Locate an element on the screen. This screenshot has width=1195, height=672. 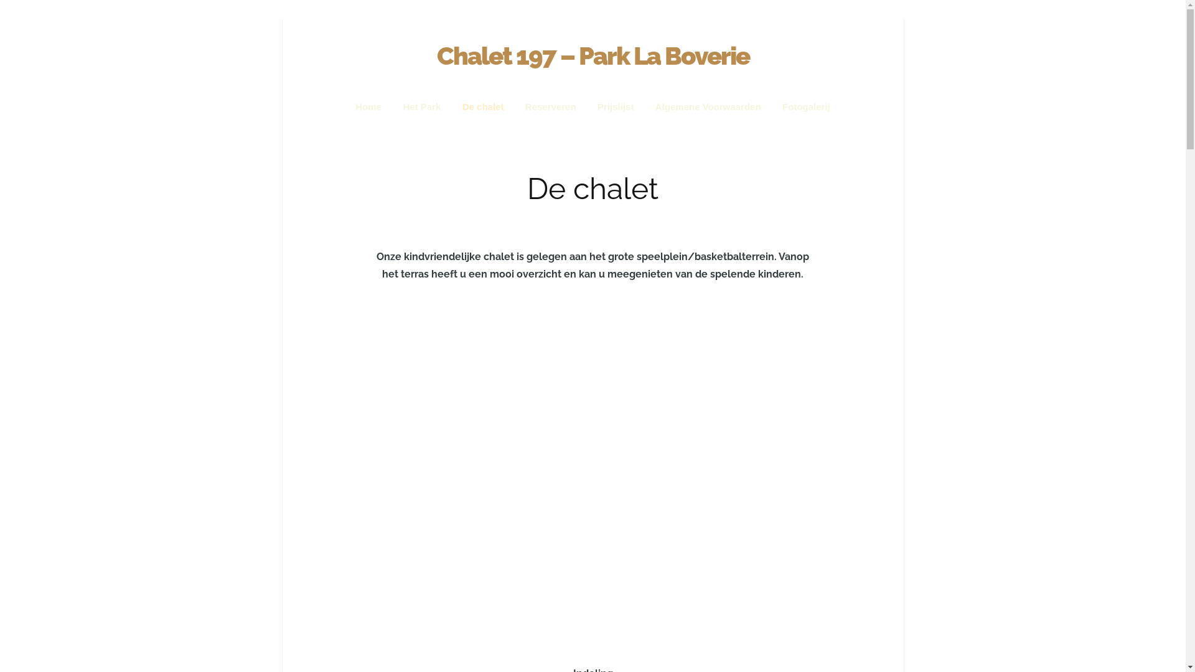
Zoeken is located at coordinates (28, 14).